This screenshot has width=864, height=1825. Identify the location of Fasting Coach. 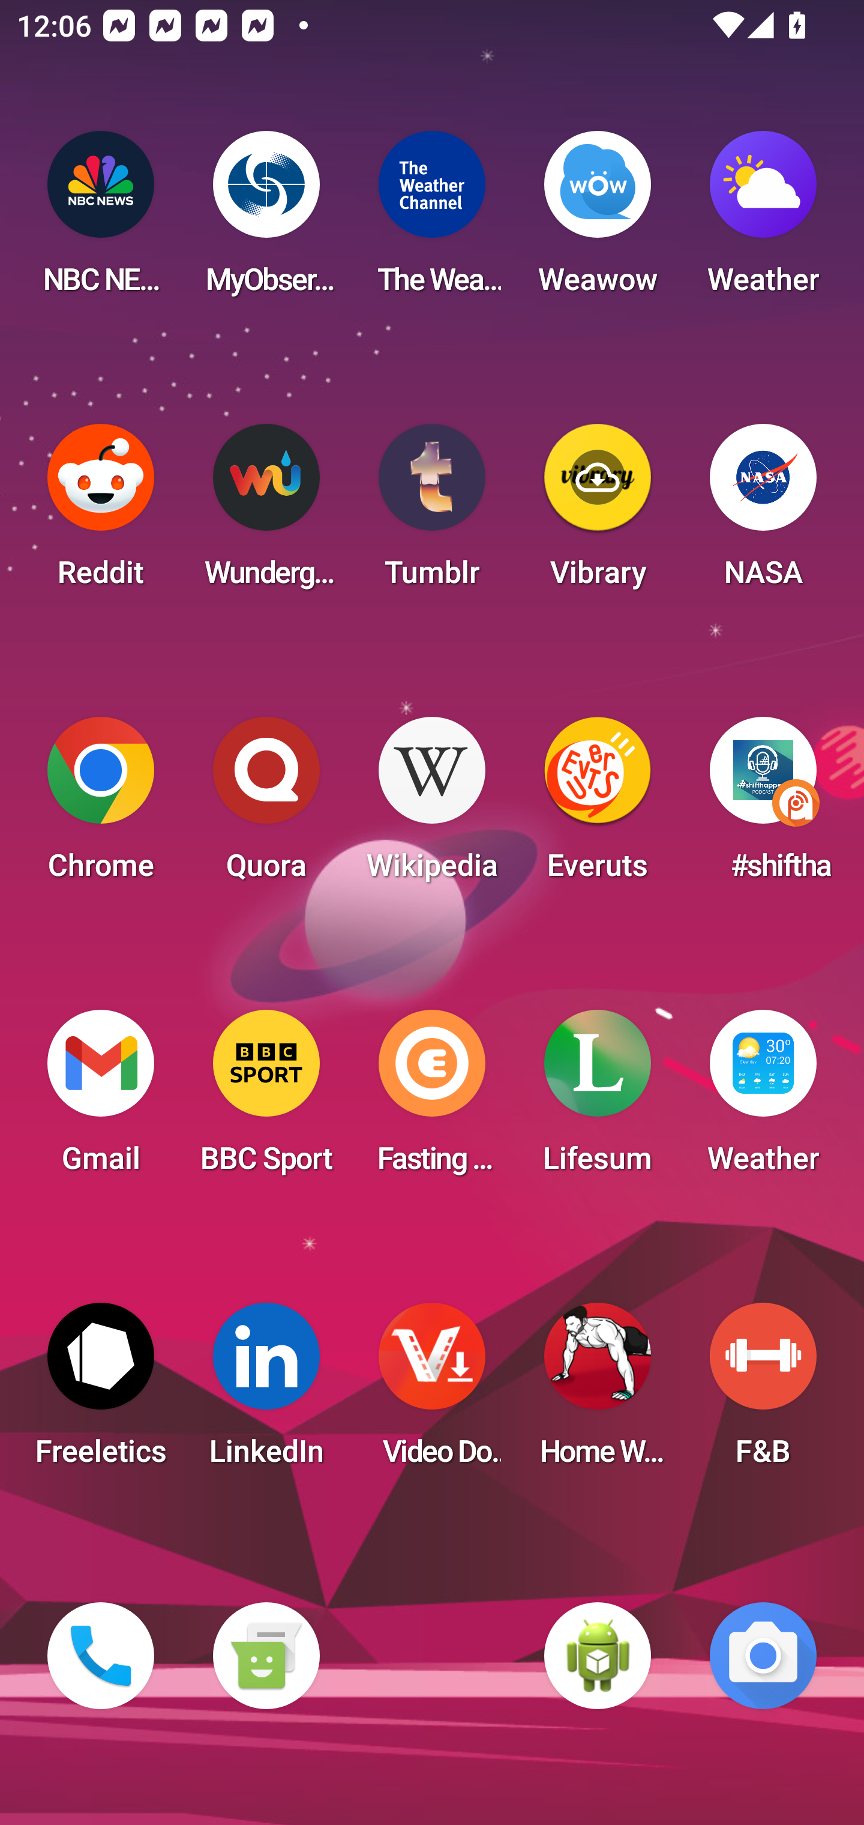
(432, 1099).